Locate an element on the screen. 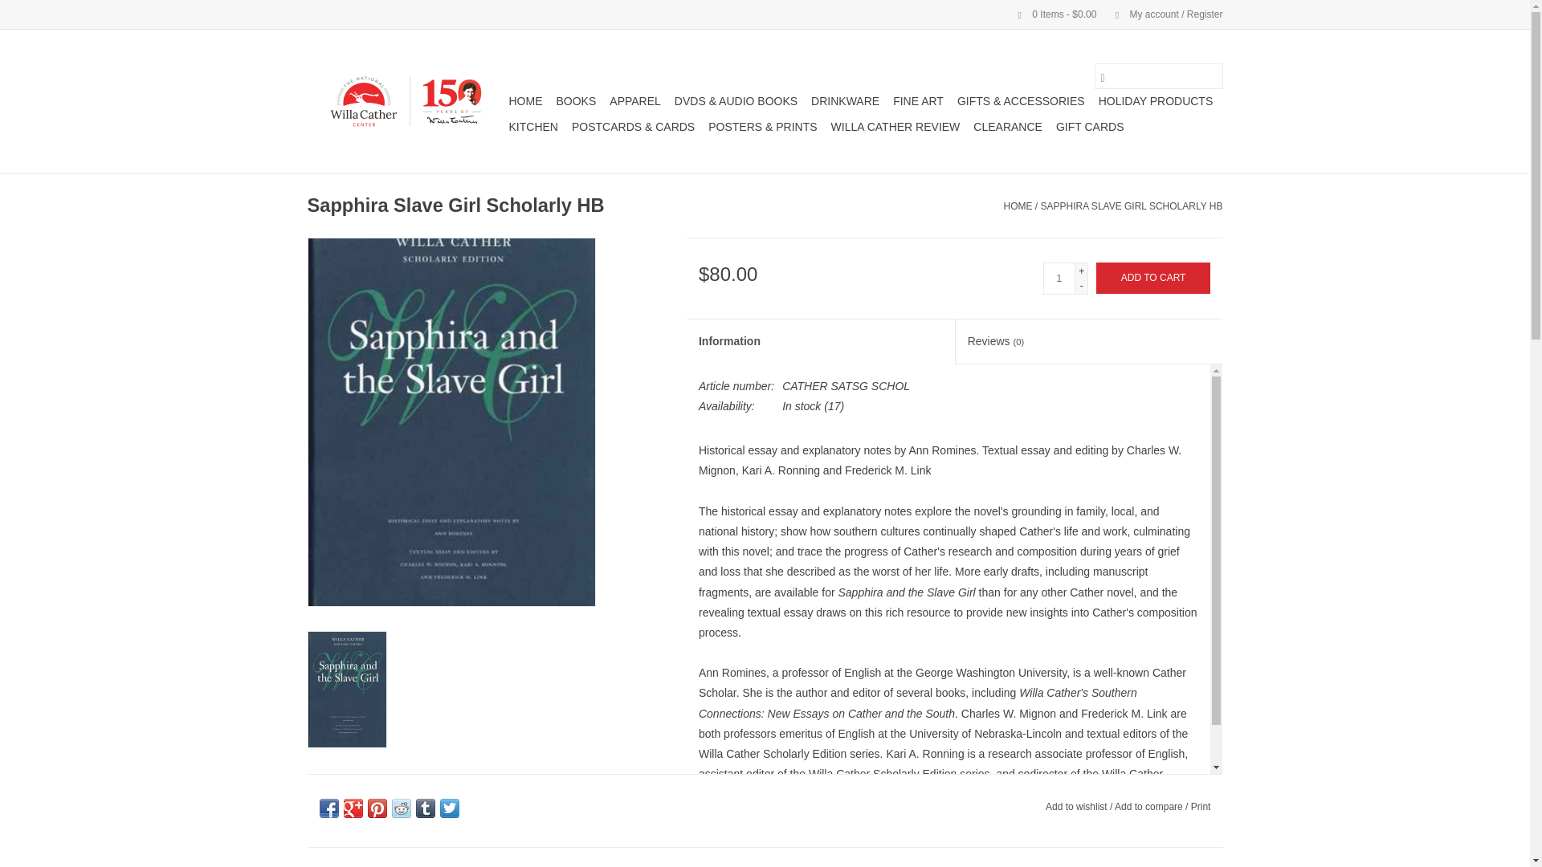  KITCHEN is located at coordinates (533, 126).